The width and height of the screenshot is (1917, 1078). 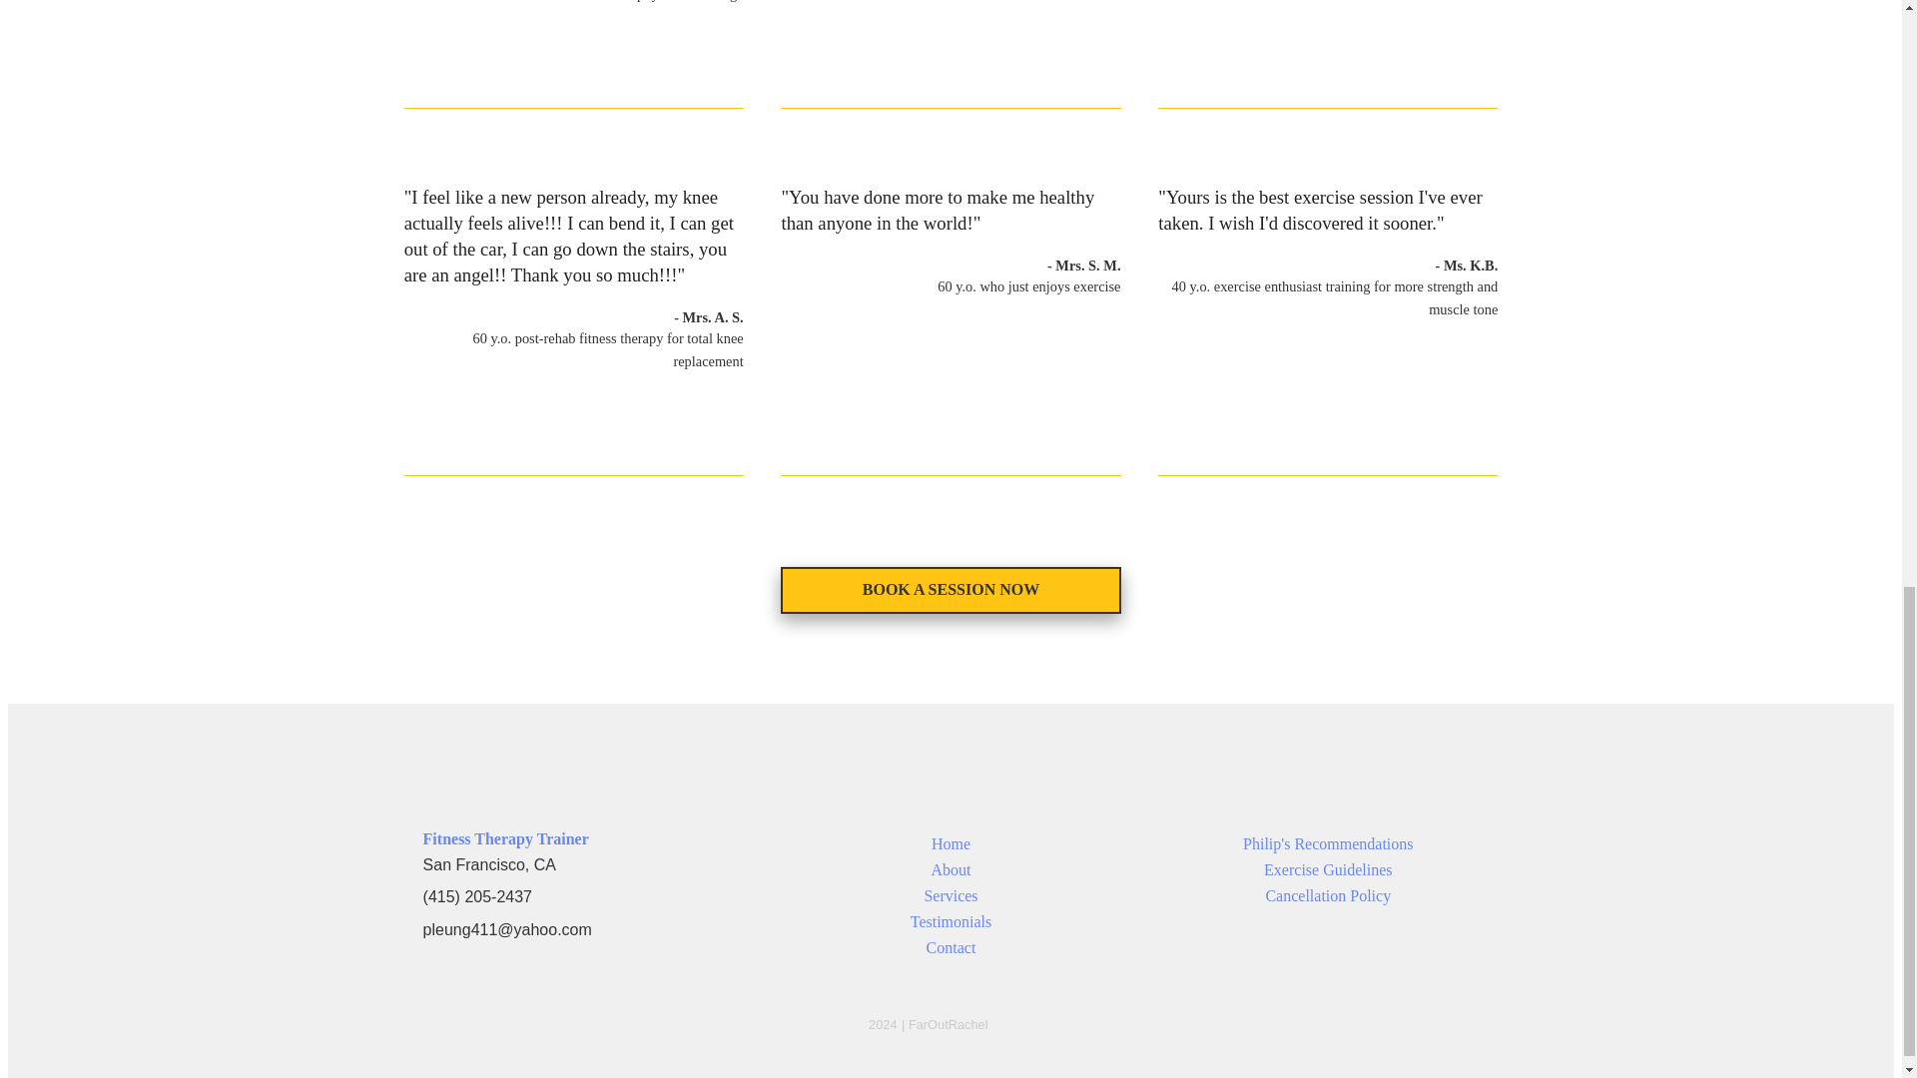 What do you see at coordinates (950, 590) in the screenshot?
I see `BOOK A SESSION NOW` at bounding box center [950, 590].